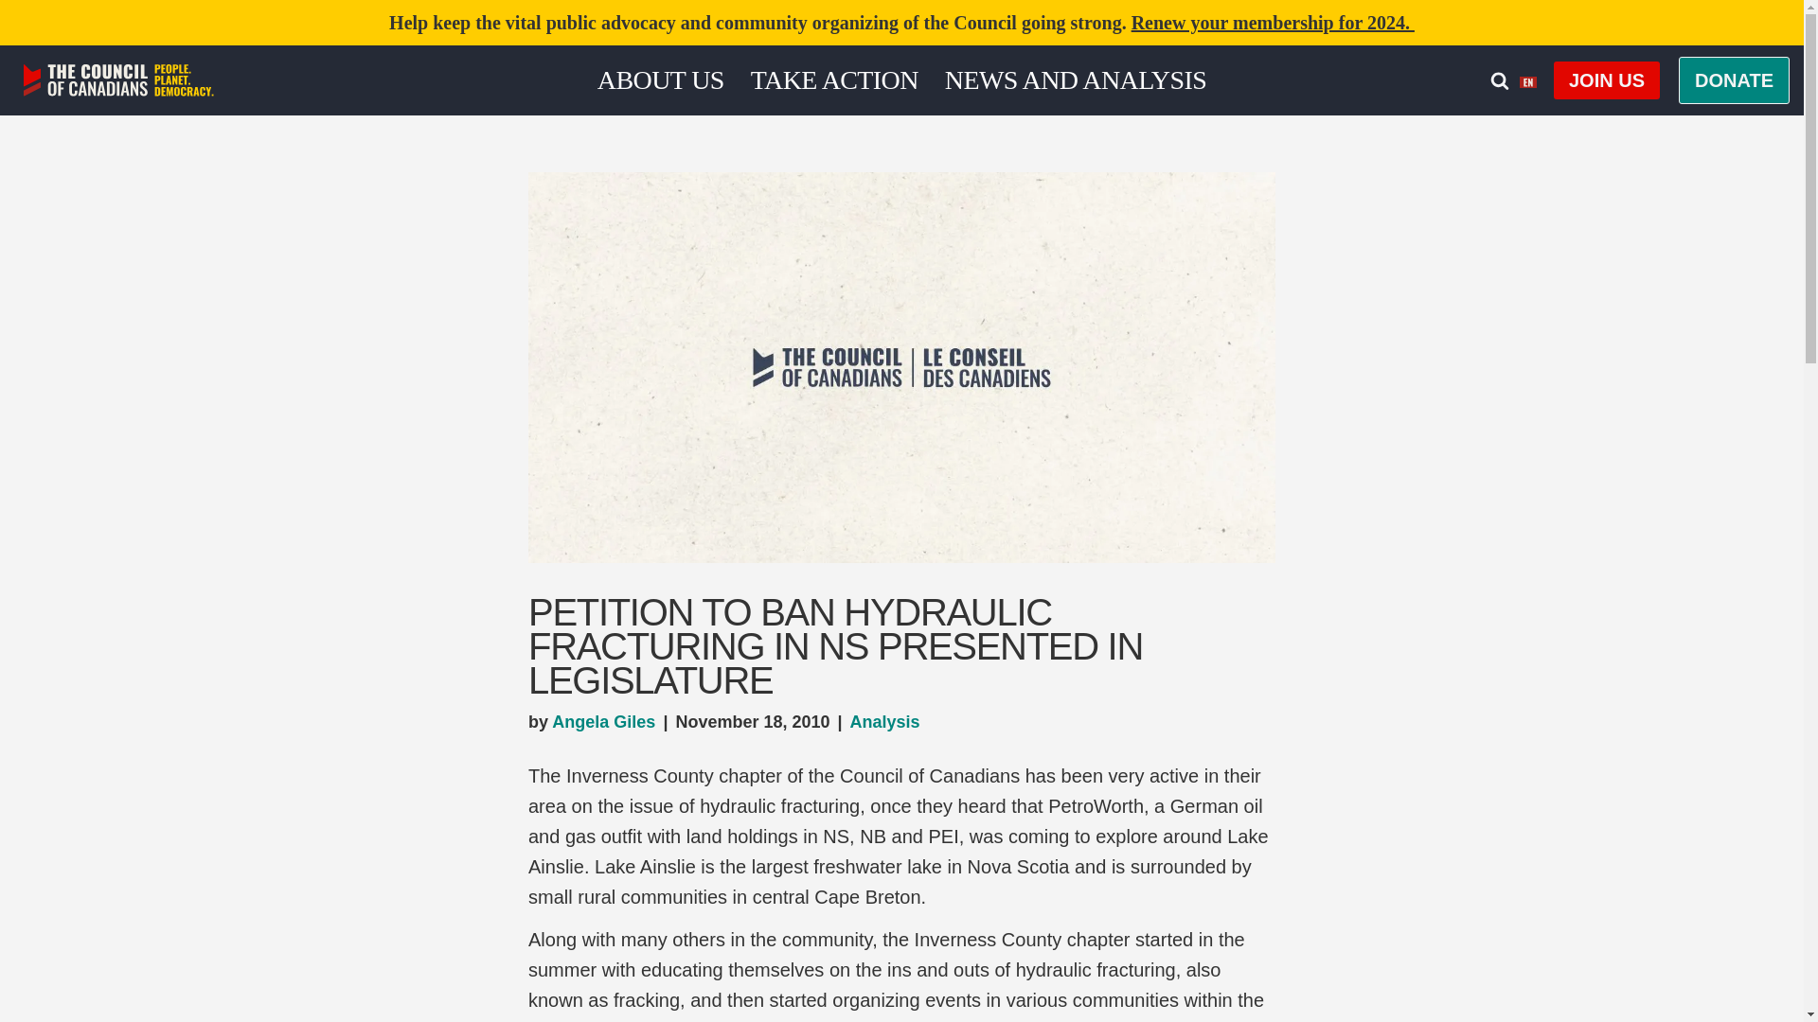 This screenshot has height=1022, width=1818. Describe the element at coordinates (661, 79) in the screenshot. I see `ABOUT US` at that location.